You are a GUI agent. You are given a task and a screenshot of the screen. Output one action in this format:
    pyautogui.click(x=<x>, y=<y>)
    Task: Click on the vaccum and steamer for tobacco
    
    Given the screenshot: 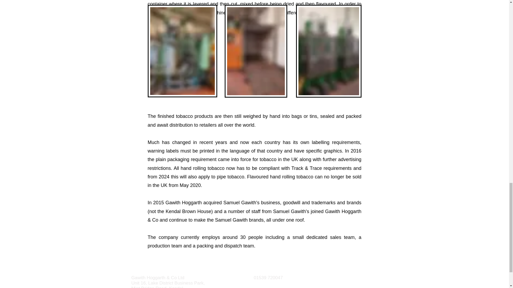 What is the action you would take?
    pyautogui.click(x=182, y=51)
    